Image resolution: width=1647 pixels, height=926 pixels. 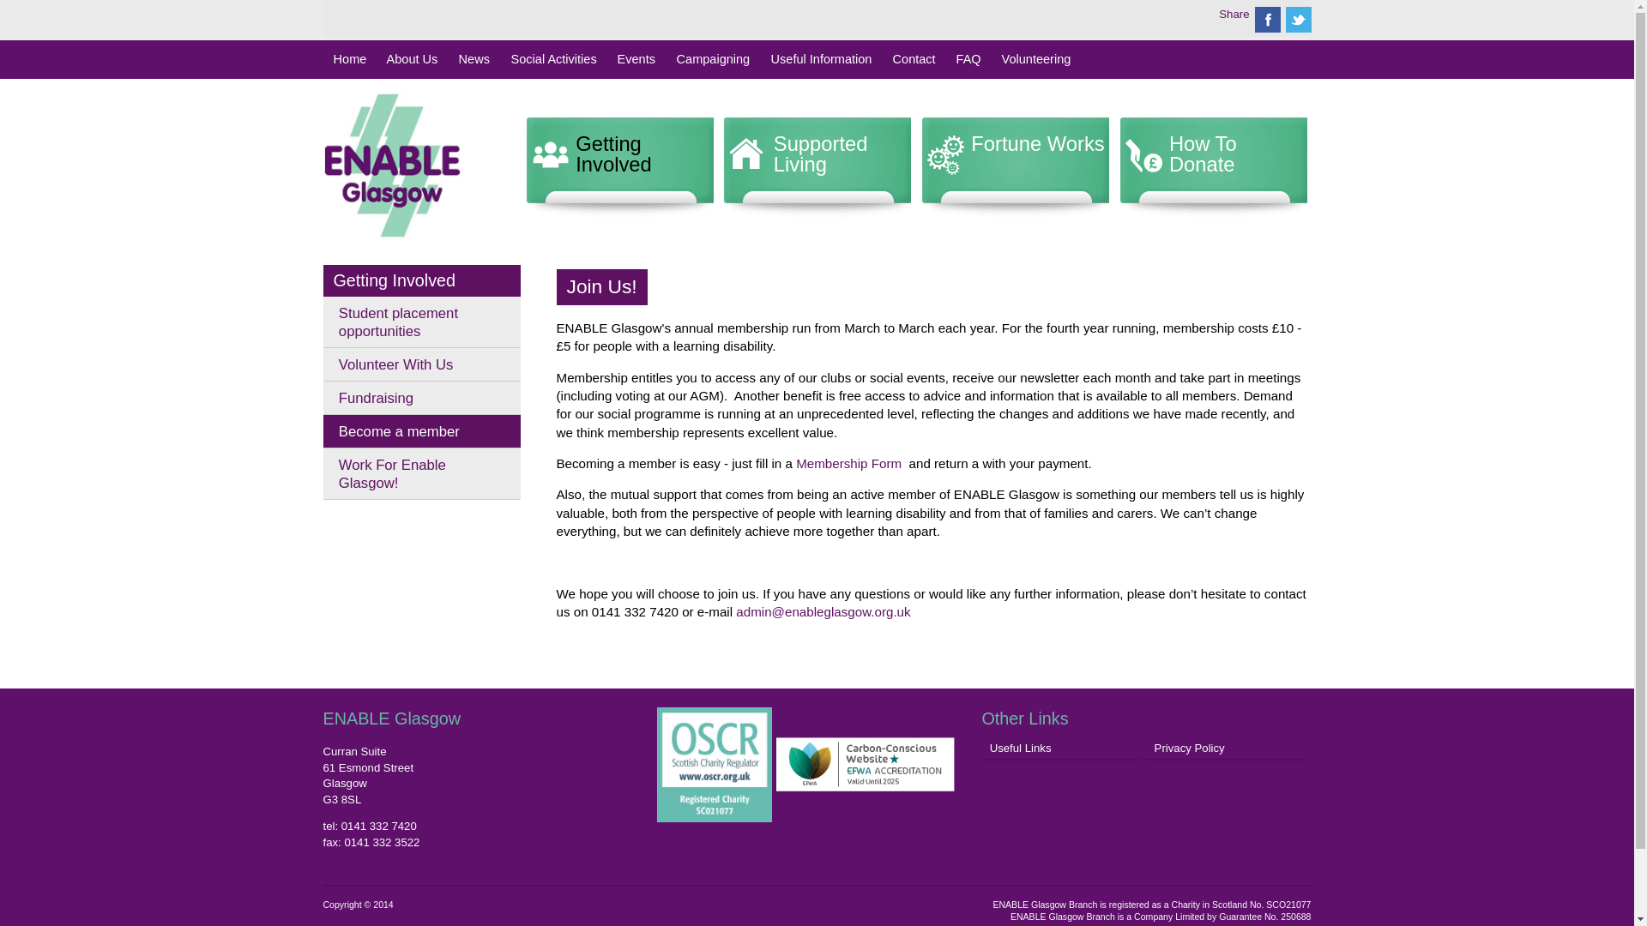 I want to click on Useful Information, so click(x=817, y=60).